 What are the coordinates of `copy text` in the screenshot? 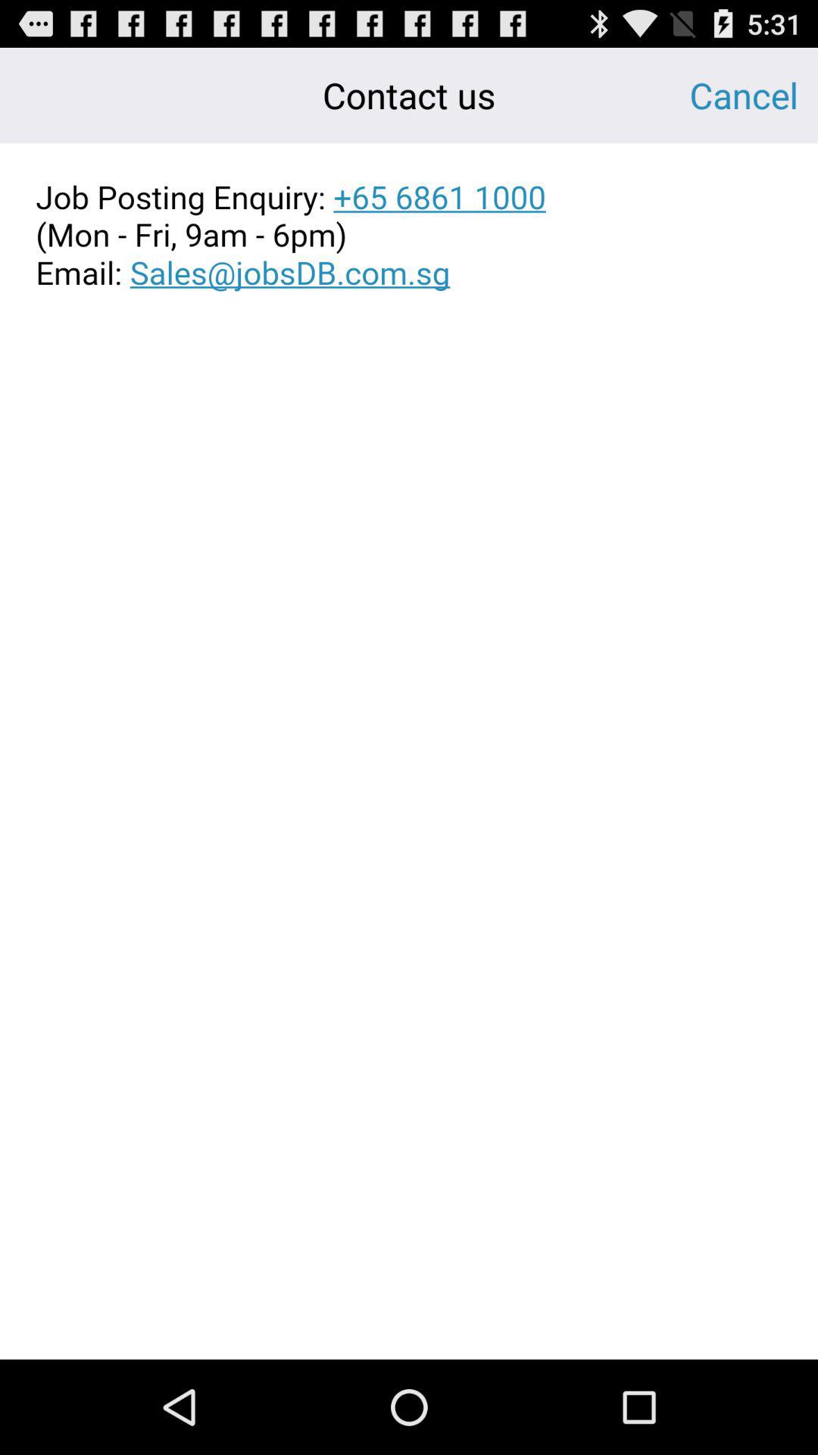 It's located at (409, 235).